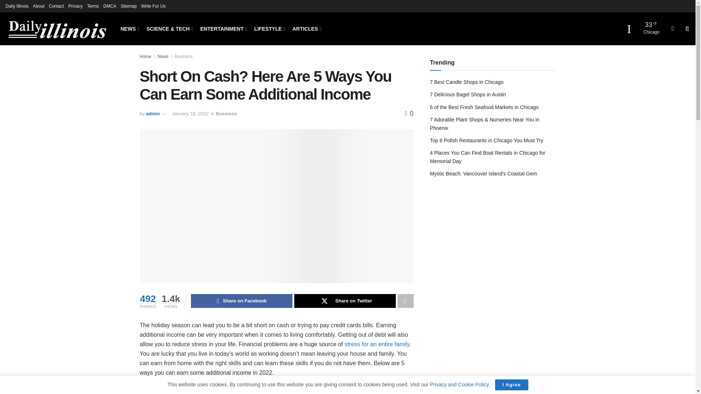  I want to click on Sitemap, so click(129, 6).